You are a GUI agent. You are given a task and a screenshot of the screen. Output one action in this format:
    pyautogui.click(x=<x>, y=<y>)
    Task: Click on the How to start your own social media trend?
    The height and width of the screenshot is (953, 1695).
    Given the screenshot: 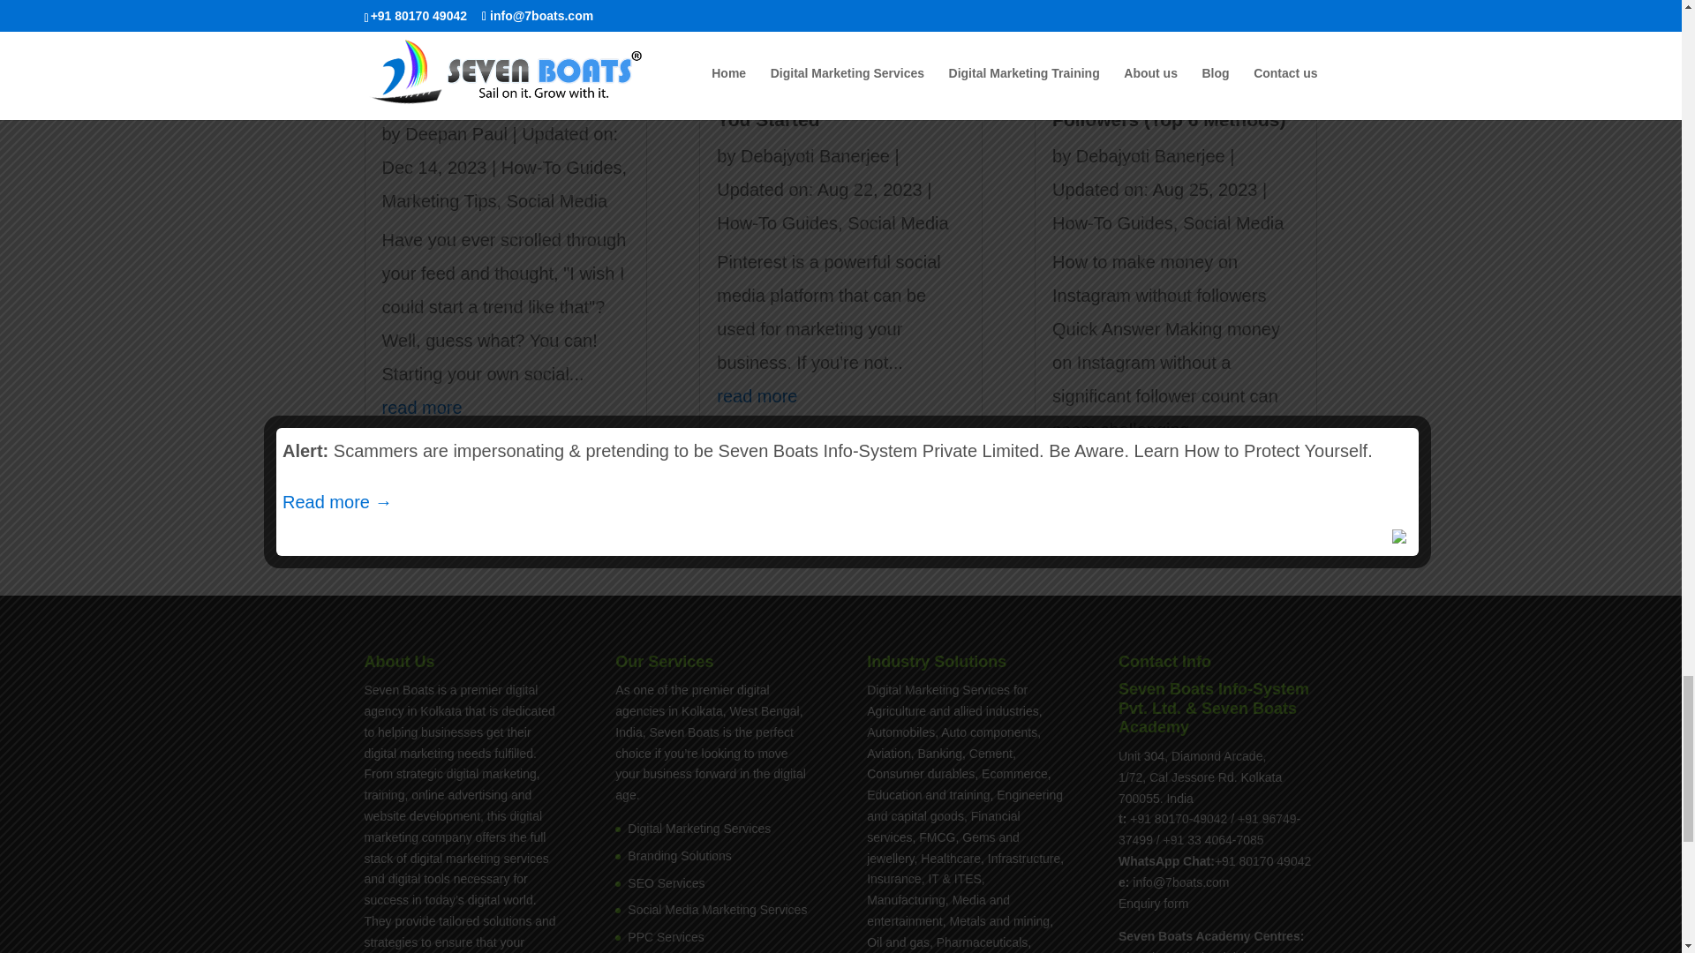 What is the action you would take?
    pyautogui.click(x=478, y=85)
    